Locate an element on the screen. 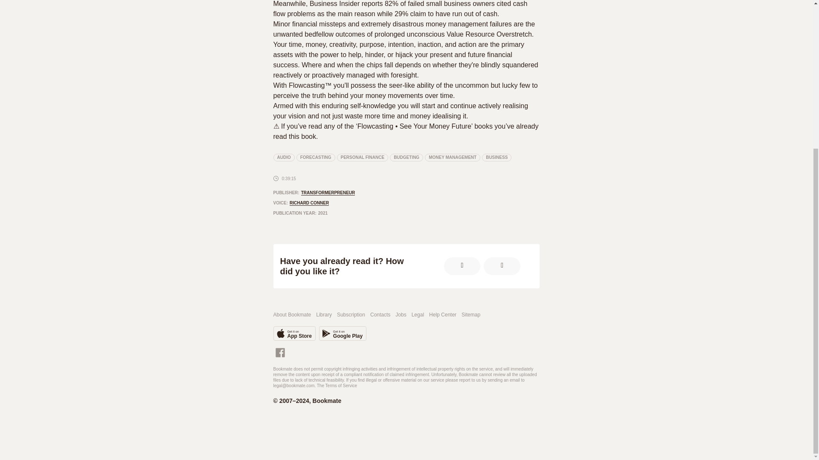 The height and width of the screenshot is (460, 819). The Terms of Service is located at coordinates (337, 385).